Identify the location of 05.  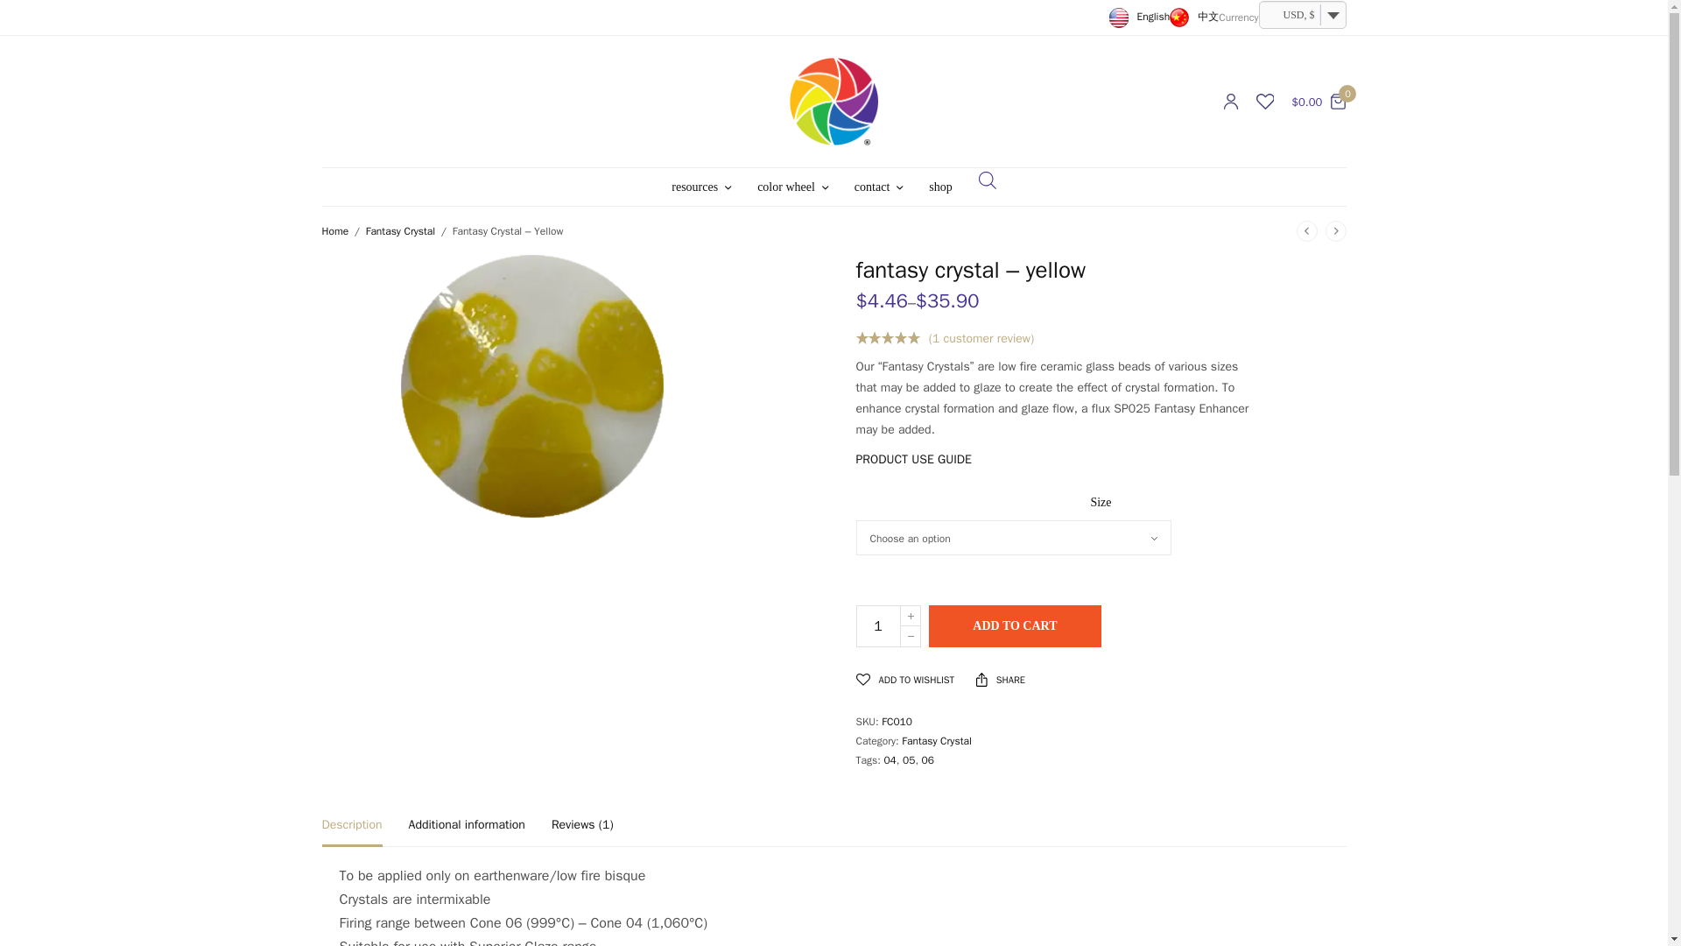
(909, 759).